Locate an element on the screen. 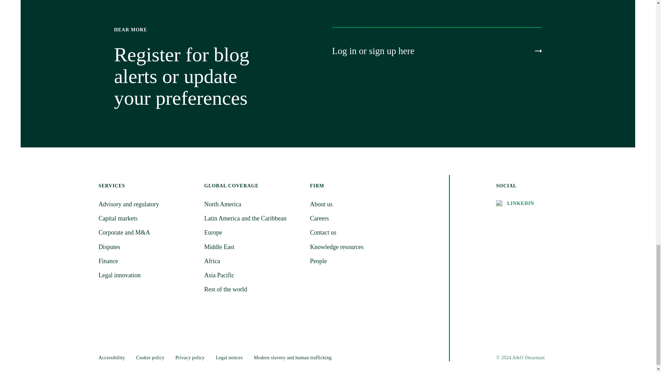 This screenshot has height=372, width=661. Contact us is located at coordinates (358, 232).